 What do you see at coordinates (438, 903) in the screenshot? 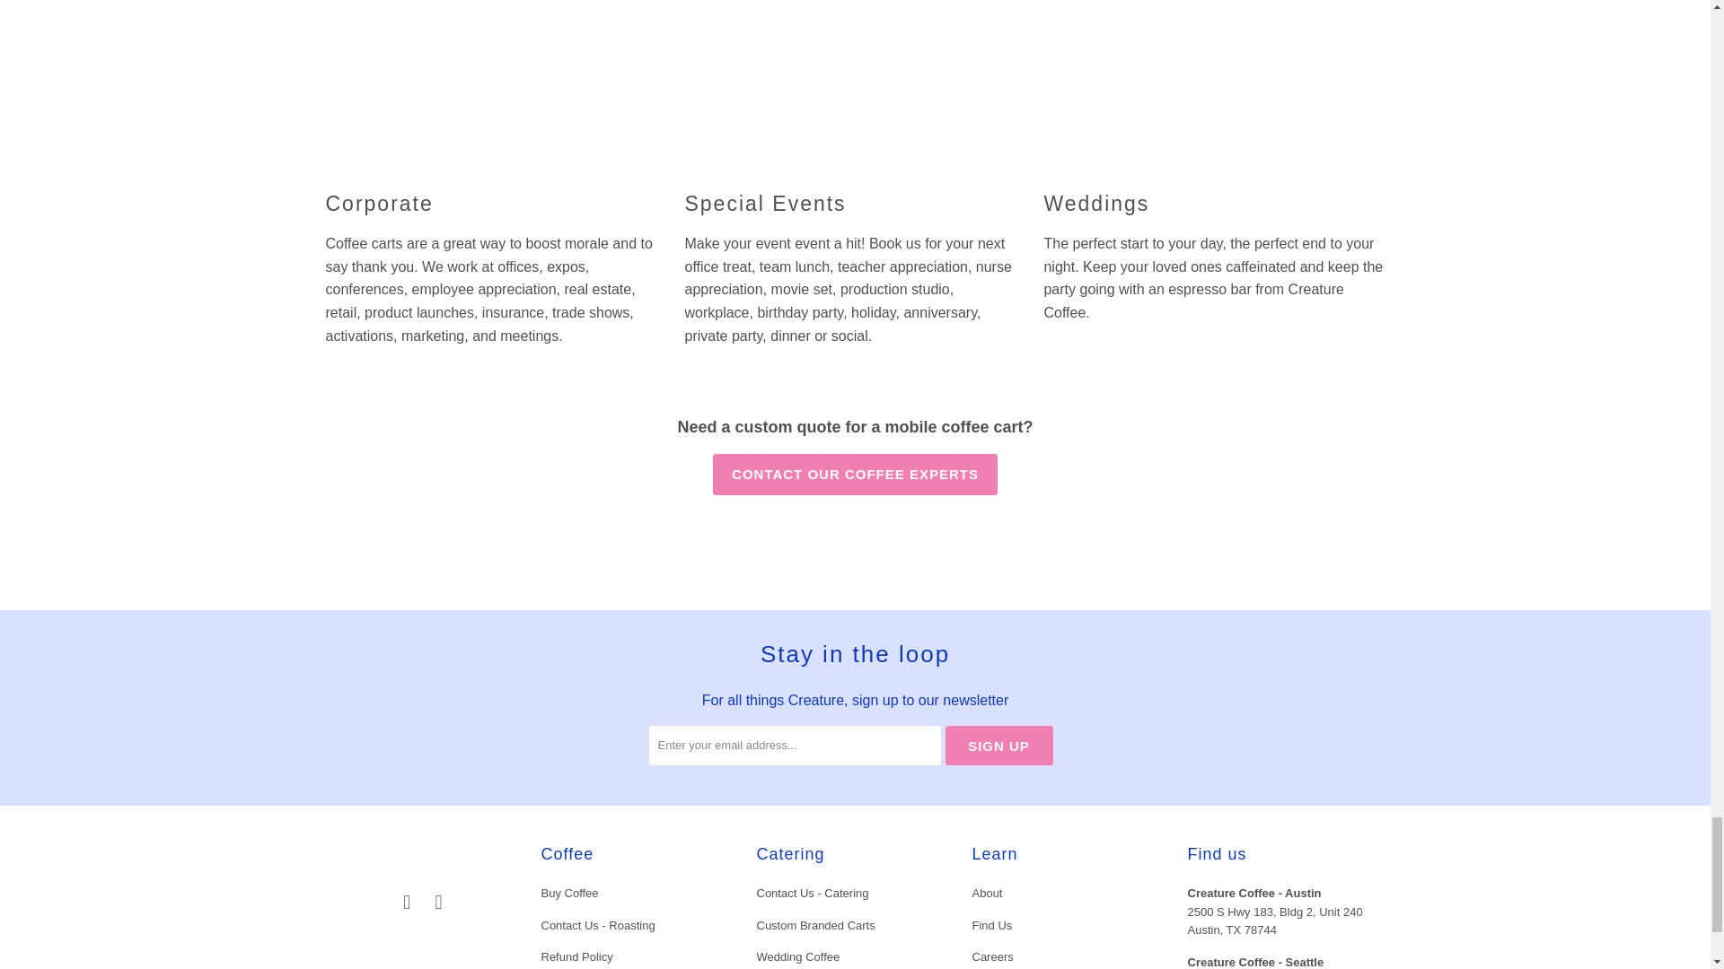
I see `Creature Coffee Co on Instagram` at bounding box center [438, 903].